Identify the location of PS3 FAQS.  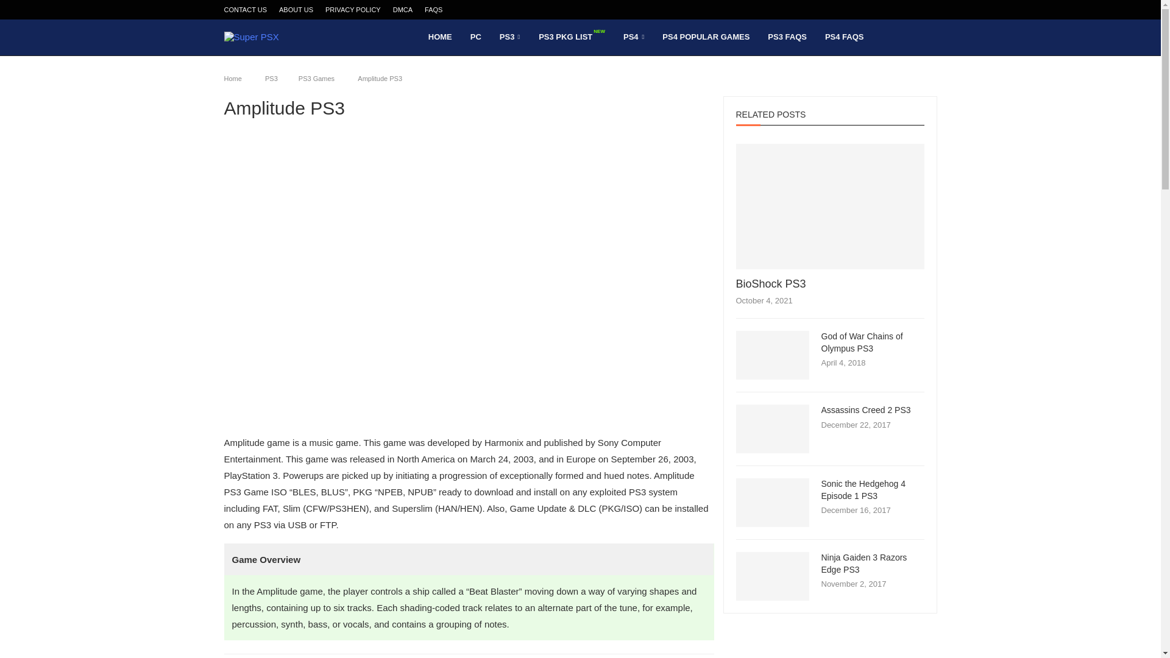
(787, 37).